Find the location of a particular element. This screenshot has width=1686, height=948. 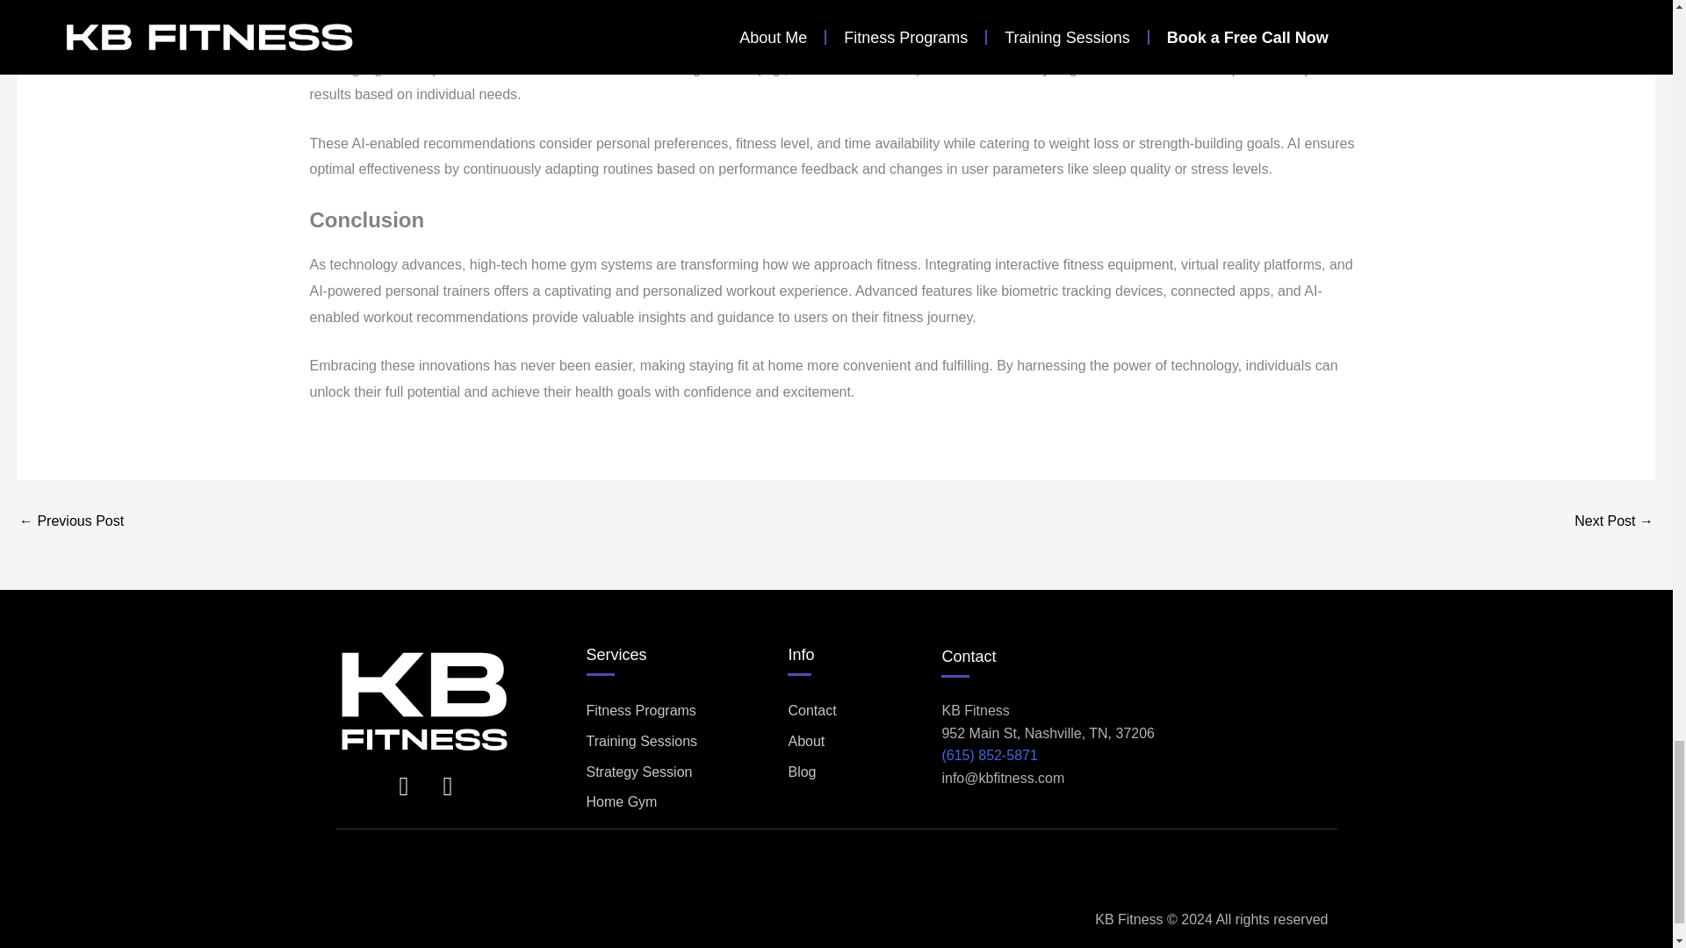

Personalized Diet Consultation Services is located at coordinates (70, 521).